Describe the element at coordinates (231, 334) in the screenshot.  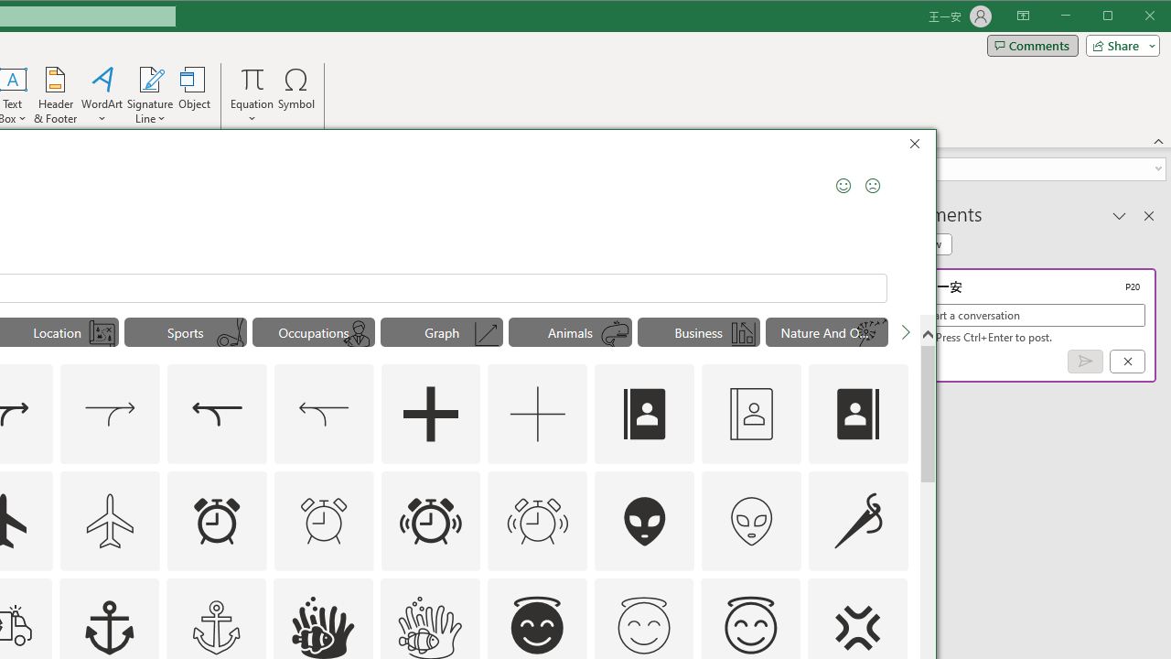
I see `AutomationID: Icons_Elliptical_M` at that location.